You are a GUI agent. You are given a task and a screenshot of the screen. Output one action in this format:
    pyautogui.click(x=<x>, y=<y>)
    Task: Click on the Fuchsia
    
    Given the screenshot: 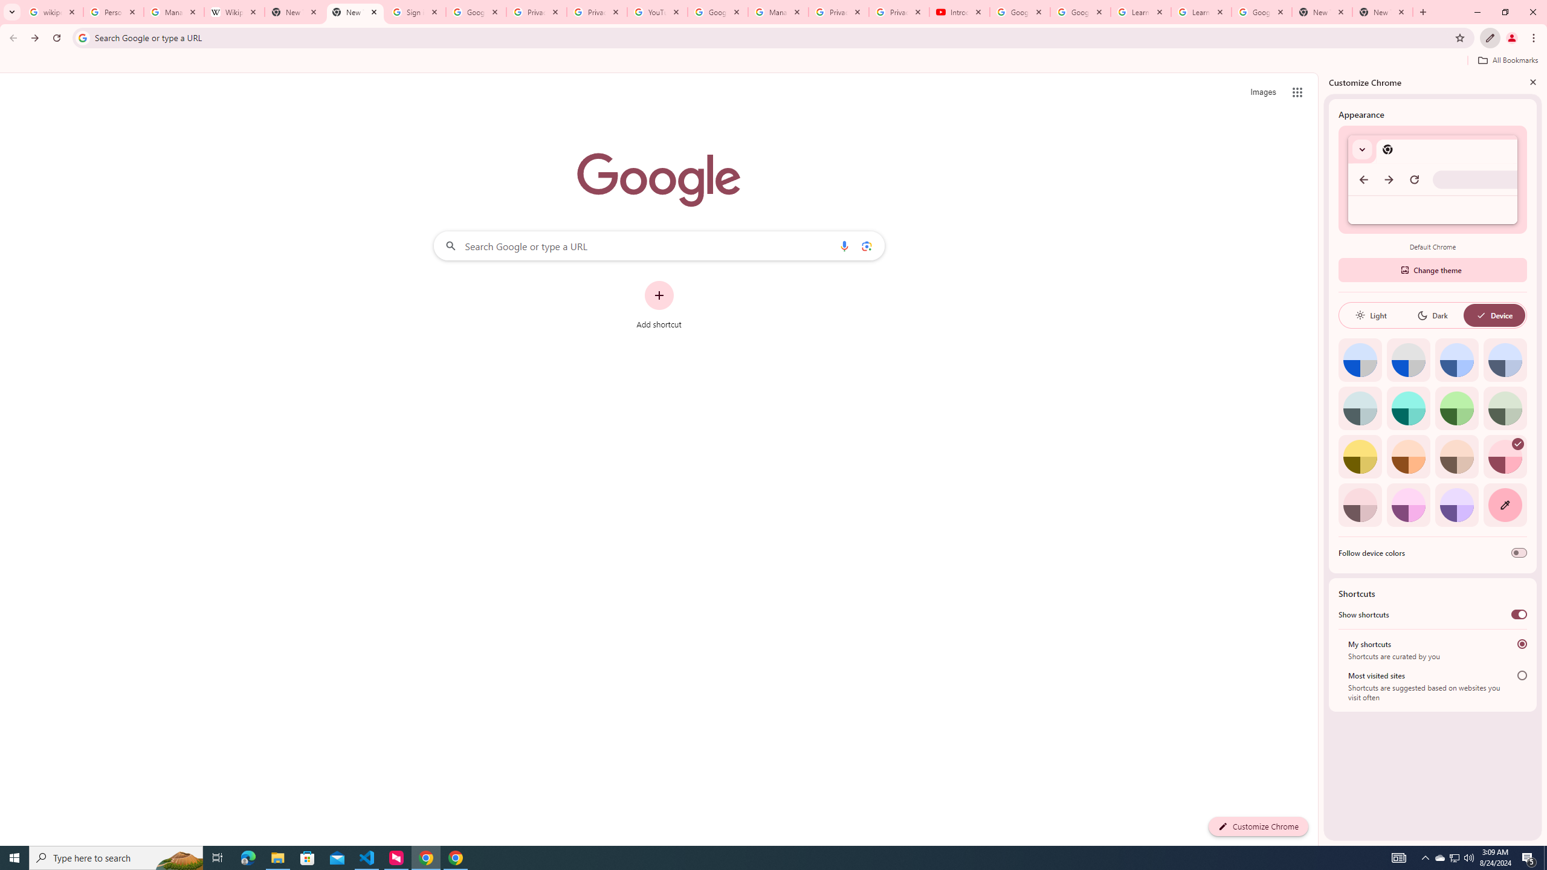 What is the action you would take?
    pyautogui.click(x=1408, y=505)
    